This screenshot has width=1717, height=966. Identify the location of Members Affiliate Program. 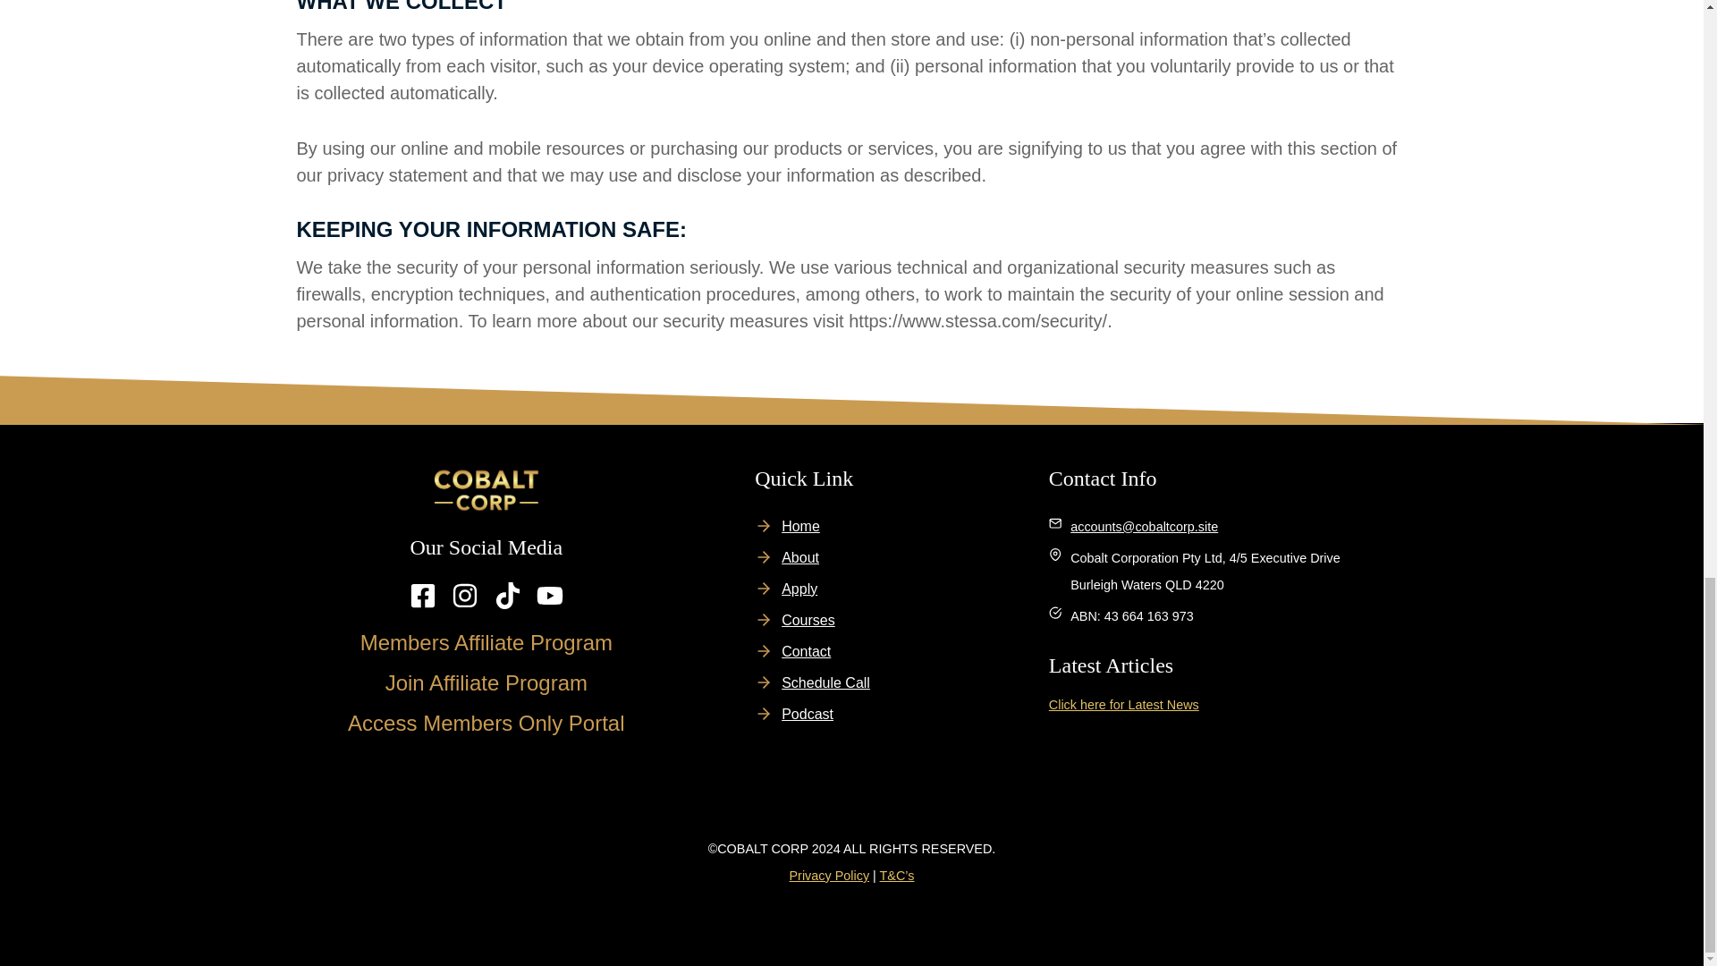
(486, 642).